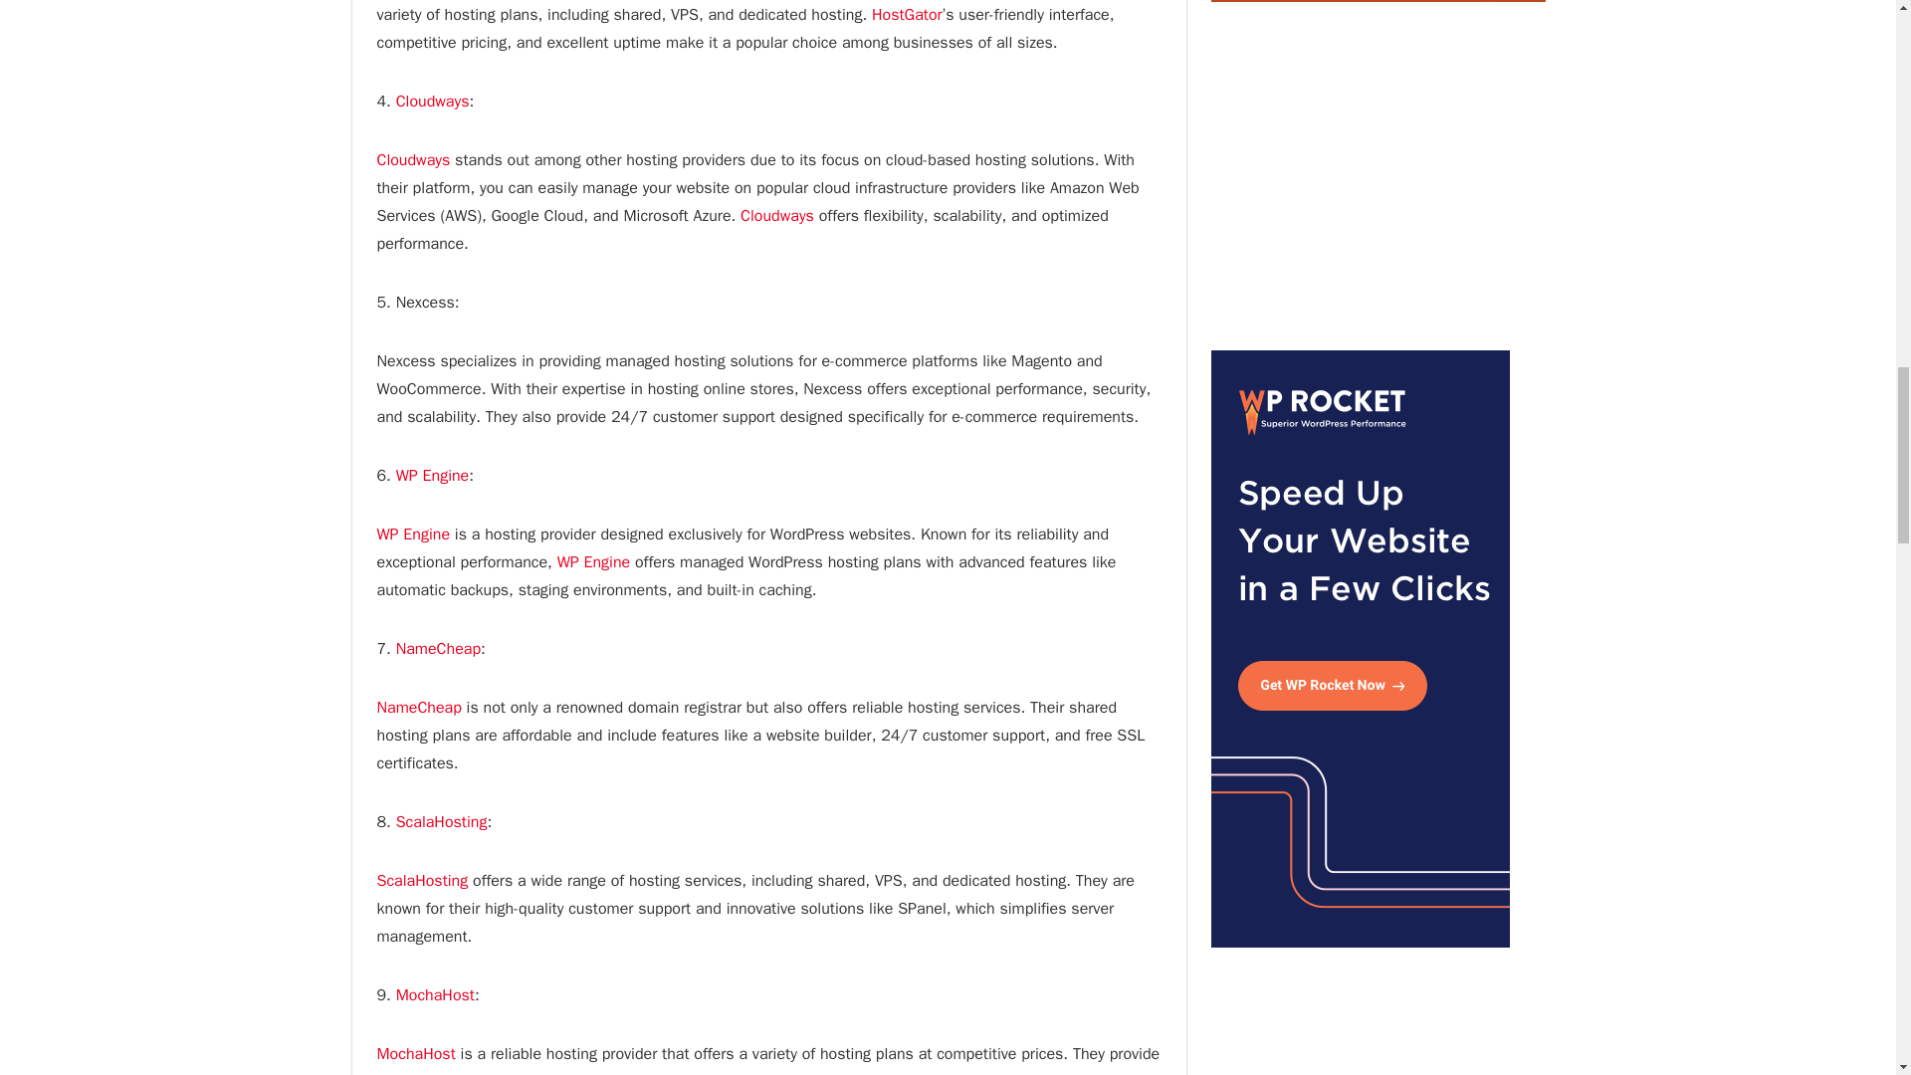  I want to click on Cloudways, so click(412, 159).